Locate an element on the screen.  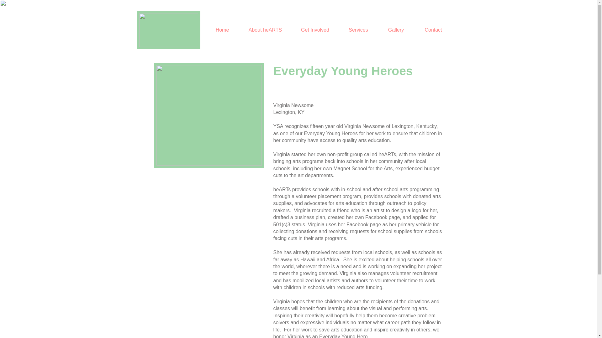
Gallery is located at coordinates (396, 30).